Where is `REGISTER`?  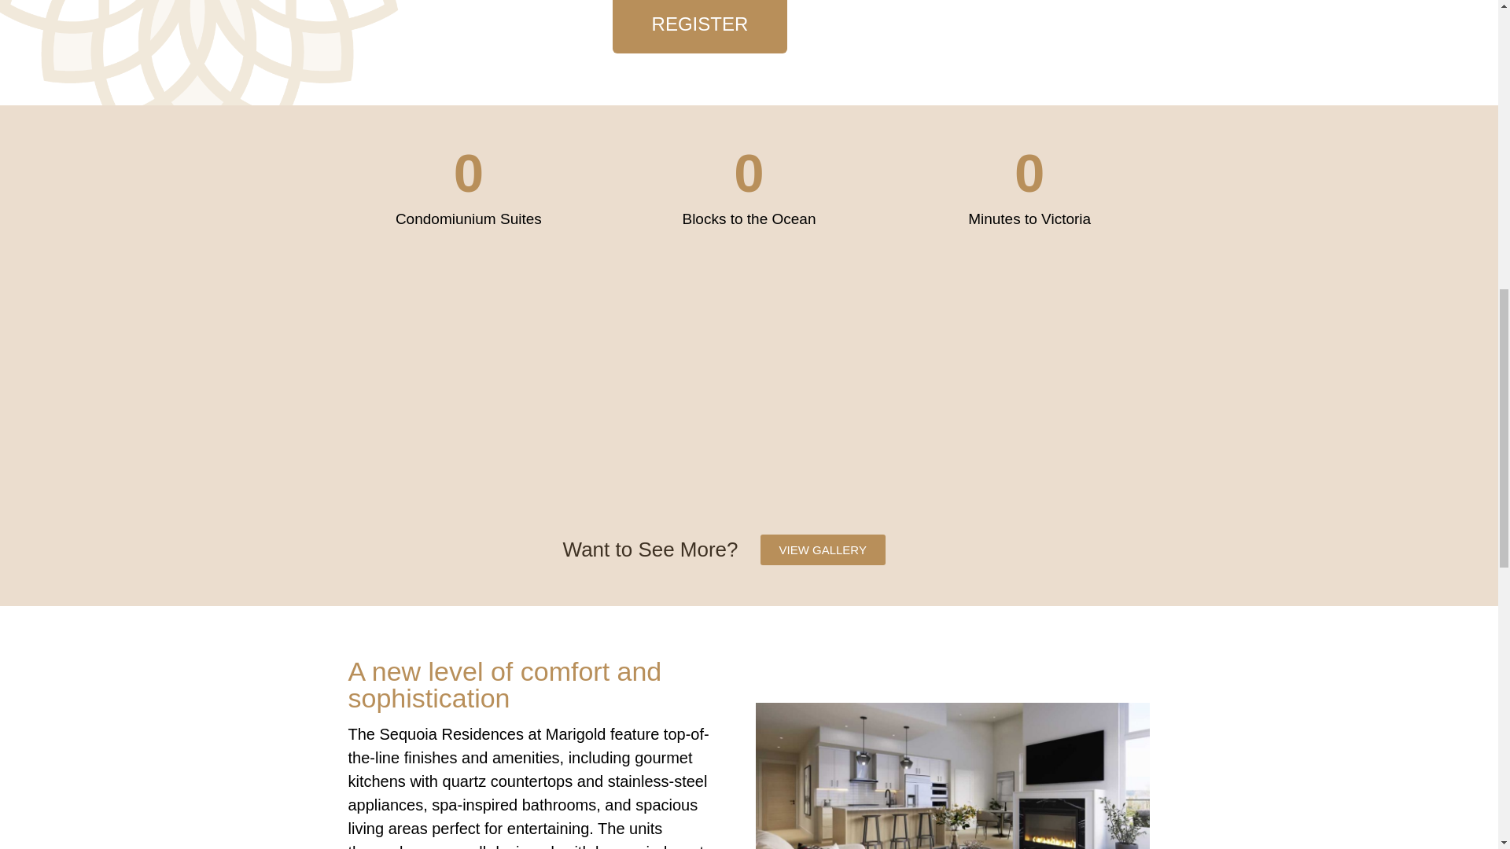
REGISTER is located at coordinates (700, 27).